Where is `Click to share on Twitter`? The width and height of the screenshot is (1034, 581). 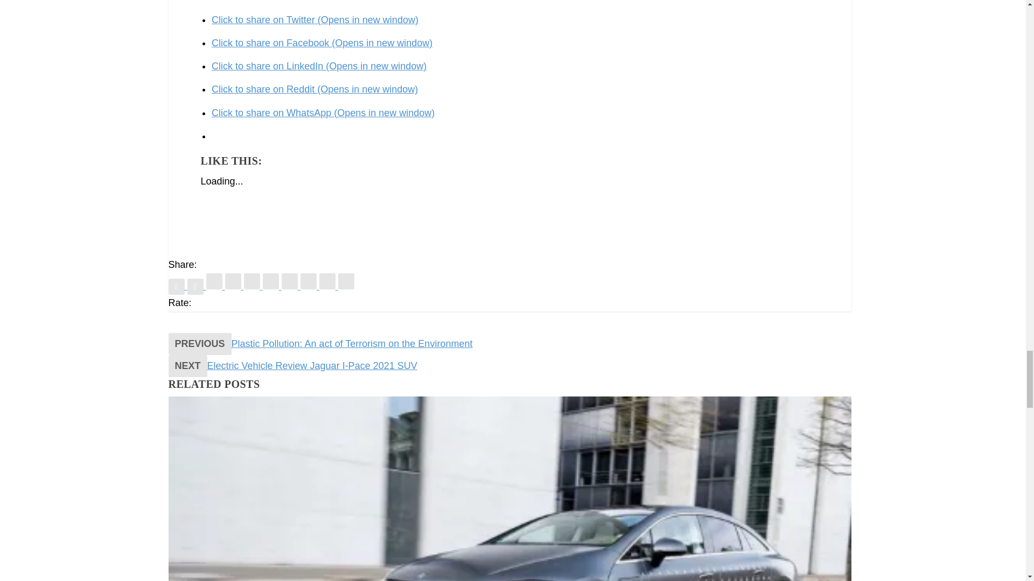 Click to share on Twitter is located at coordinates (315, 20).